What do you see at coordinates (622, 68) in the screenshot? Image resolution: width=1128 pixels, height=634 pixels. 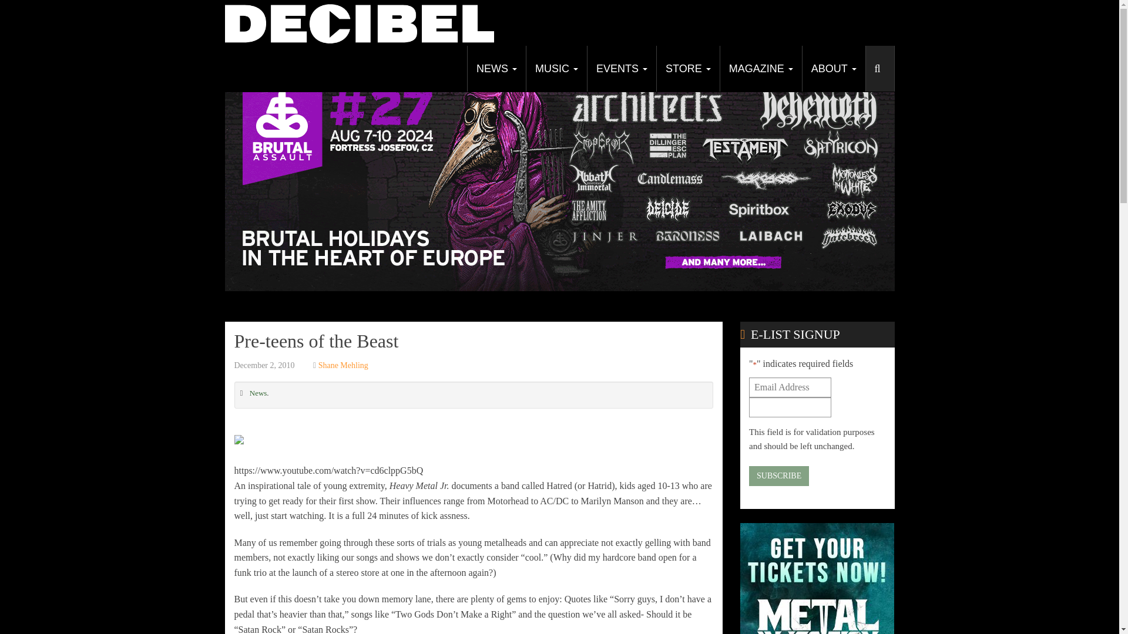 I see `EVENTS` at bounding box center [622, 68].